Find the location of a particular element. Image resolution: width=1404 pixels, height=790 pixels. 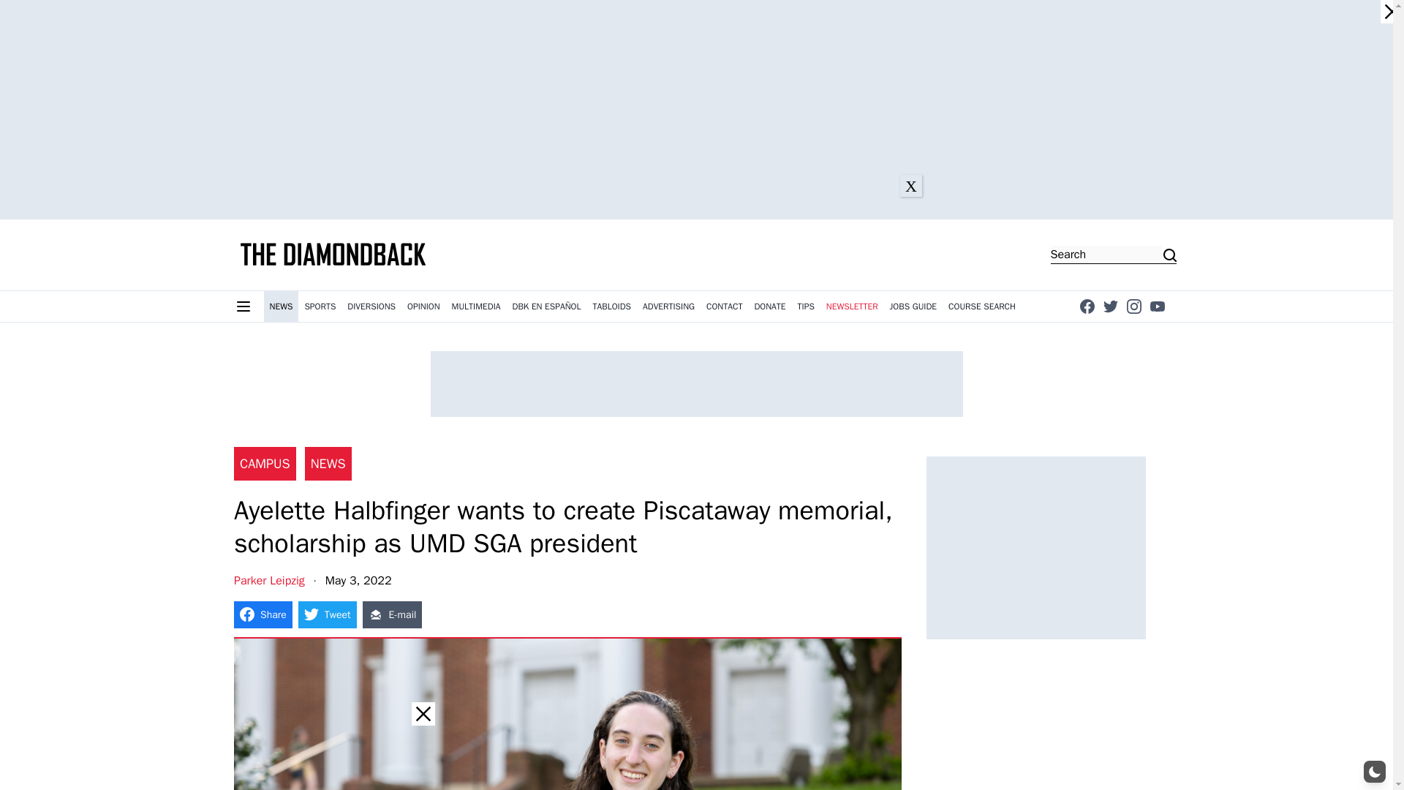

Contact is located at coordinates (724, 306).